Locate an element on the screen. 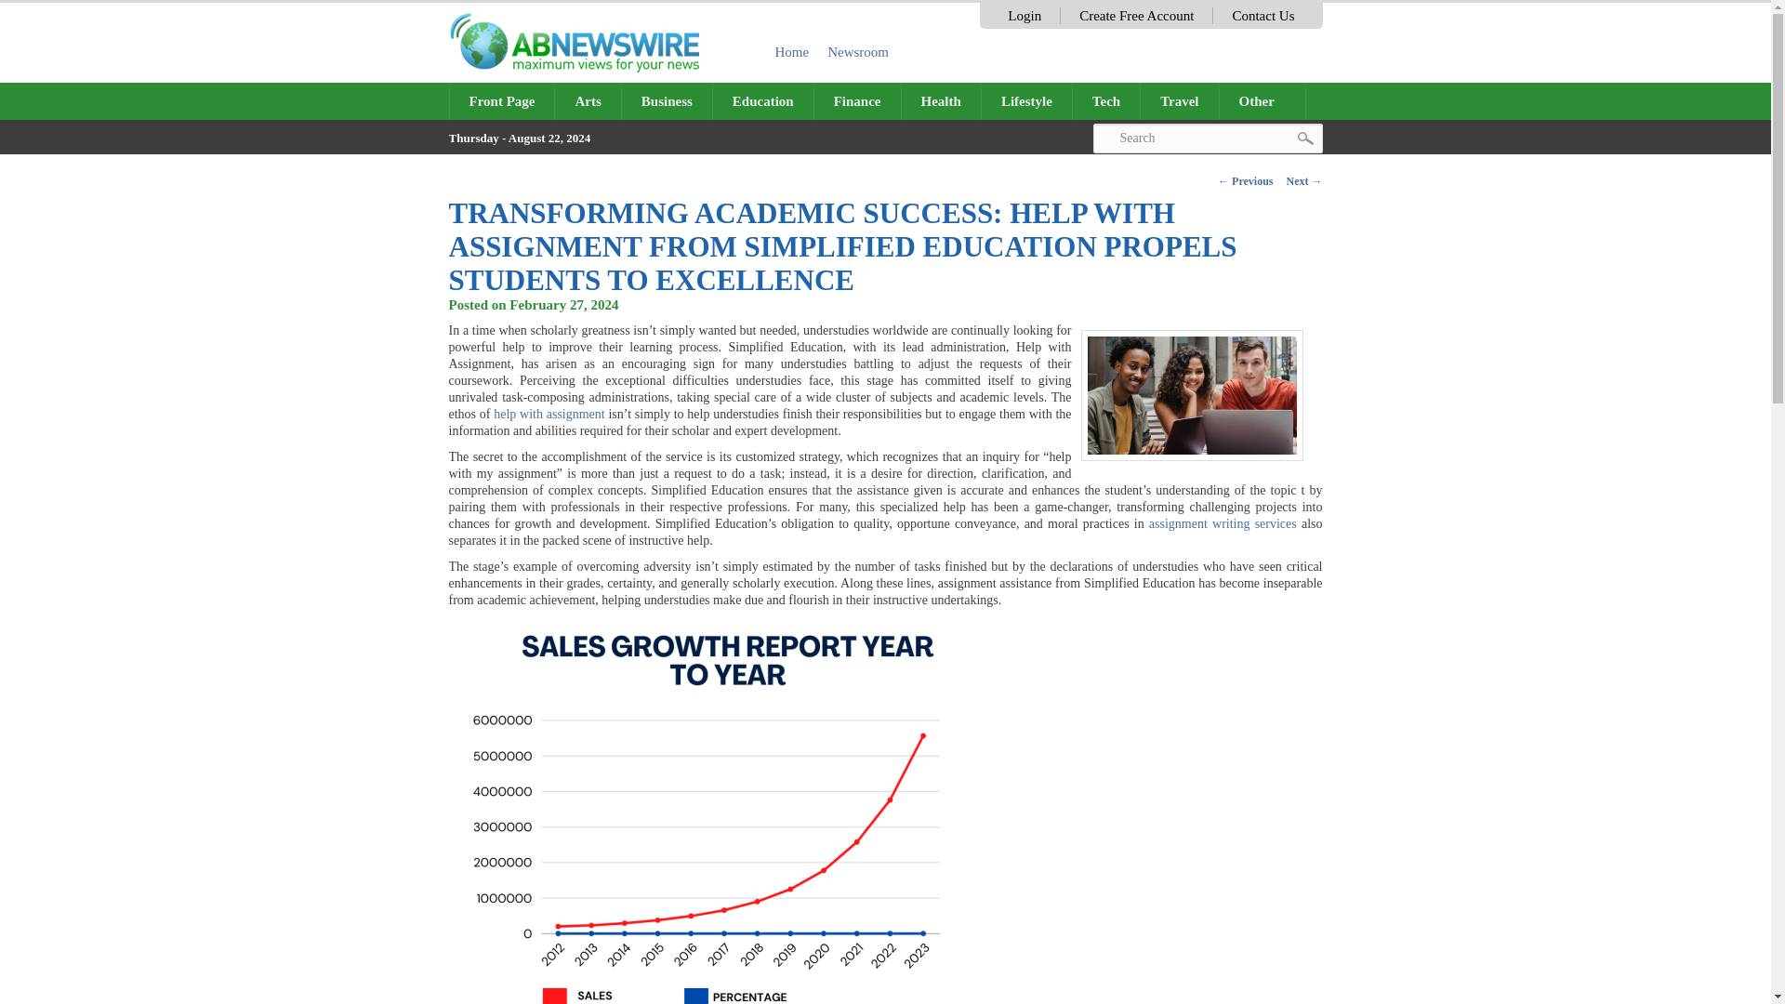  Tech is located at coordinates (1105, 100).